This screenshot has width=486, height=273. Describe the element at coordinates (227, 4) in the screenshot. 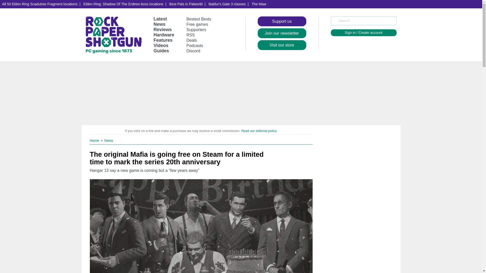

I see `Baldur's Gate 3 classes` at that location.